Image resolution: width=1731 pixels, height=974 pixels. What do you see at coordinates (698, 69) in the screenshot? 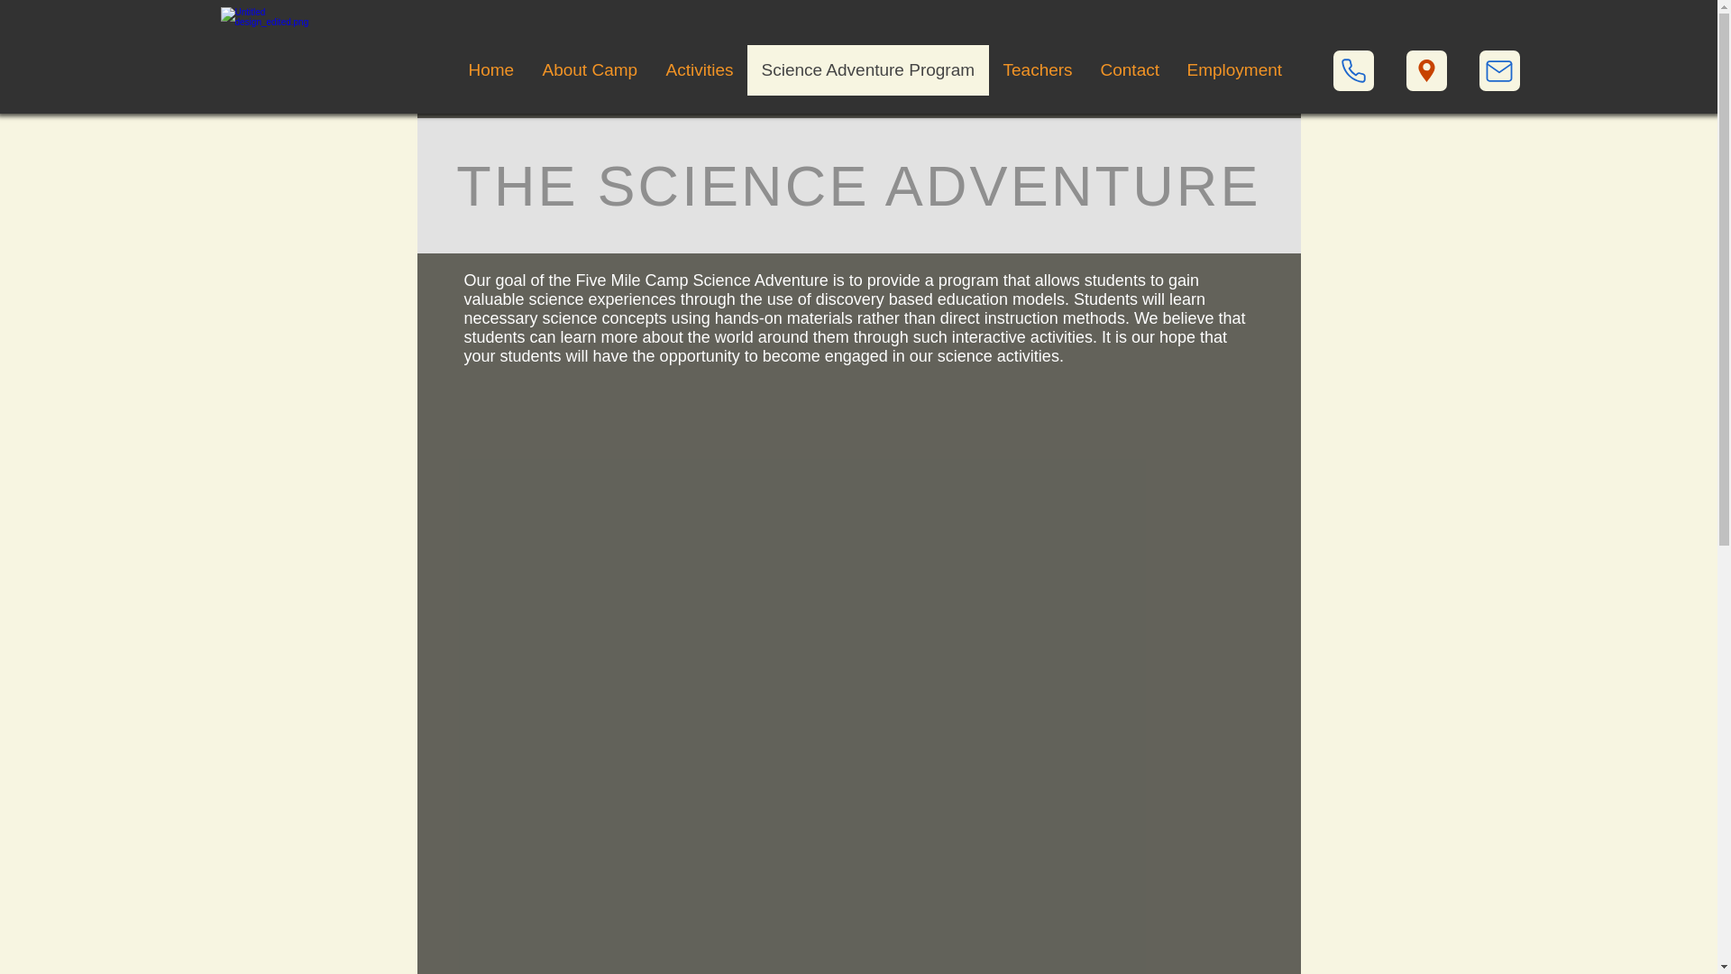
I see `Activities` at bounding box center [698, 69].